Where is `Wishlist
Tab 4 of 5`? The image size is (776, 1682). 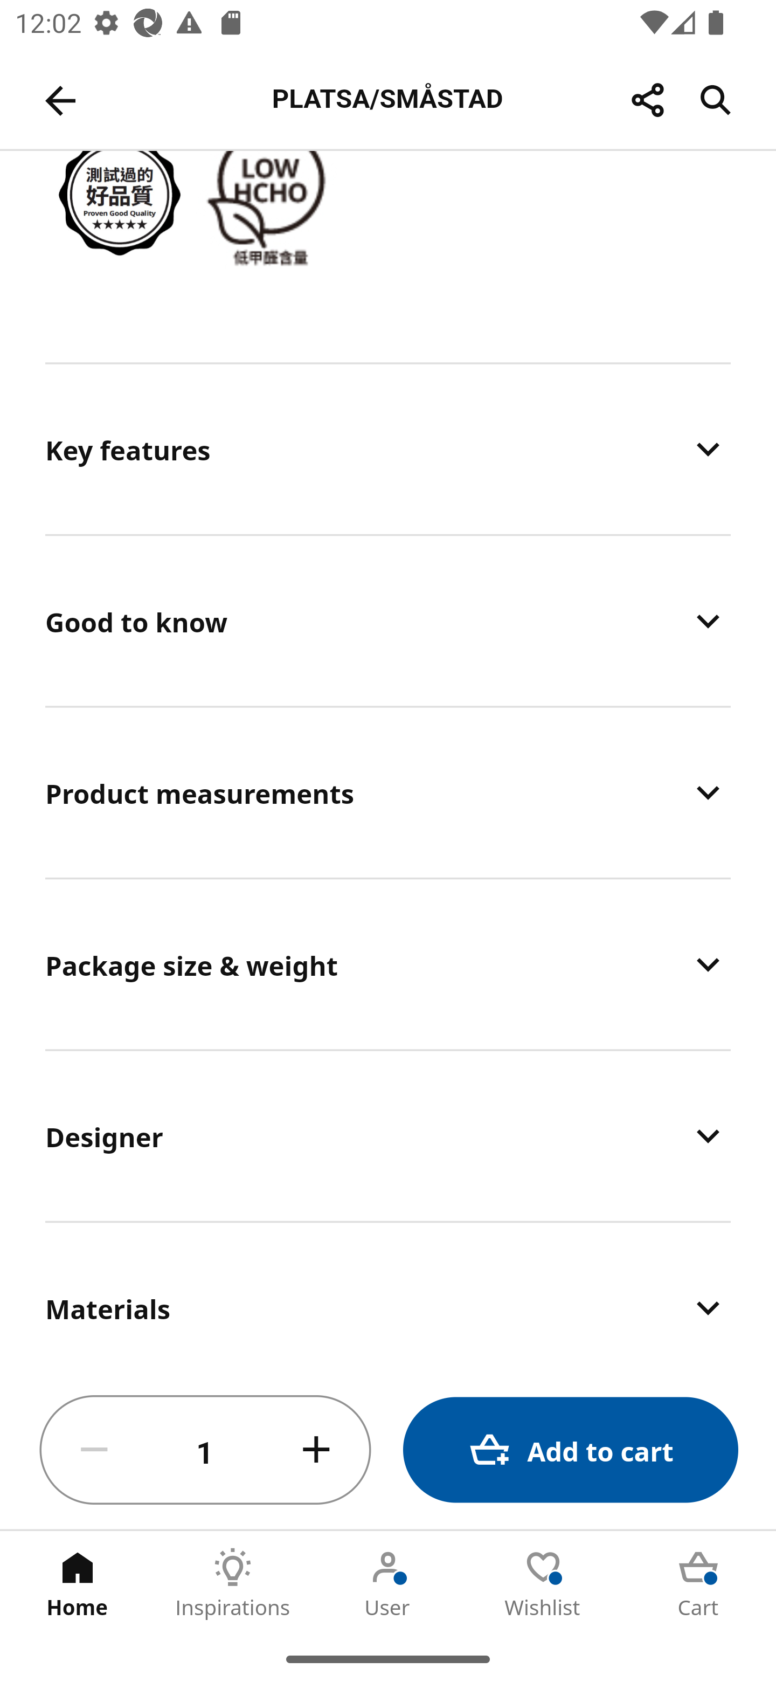 Wishlist
Tab 4 of 5 is located at coordinates (543, 1583).